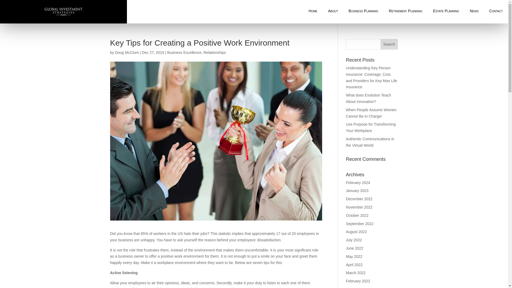 The height and width of the screenshot is (288, 512). What do you see at coordinates (405, 11) in the screenshot?
I see `Retirement Planning` at bounding box center [405, 11].